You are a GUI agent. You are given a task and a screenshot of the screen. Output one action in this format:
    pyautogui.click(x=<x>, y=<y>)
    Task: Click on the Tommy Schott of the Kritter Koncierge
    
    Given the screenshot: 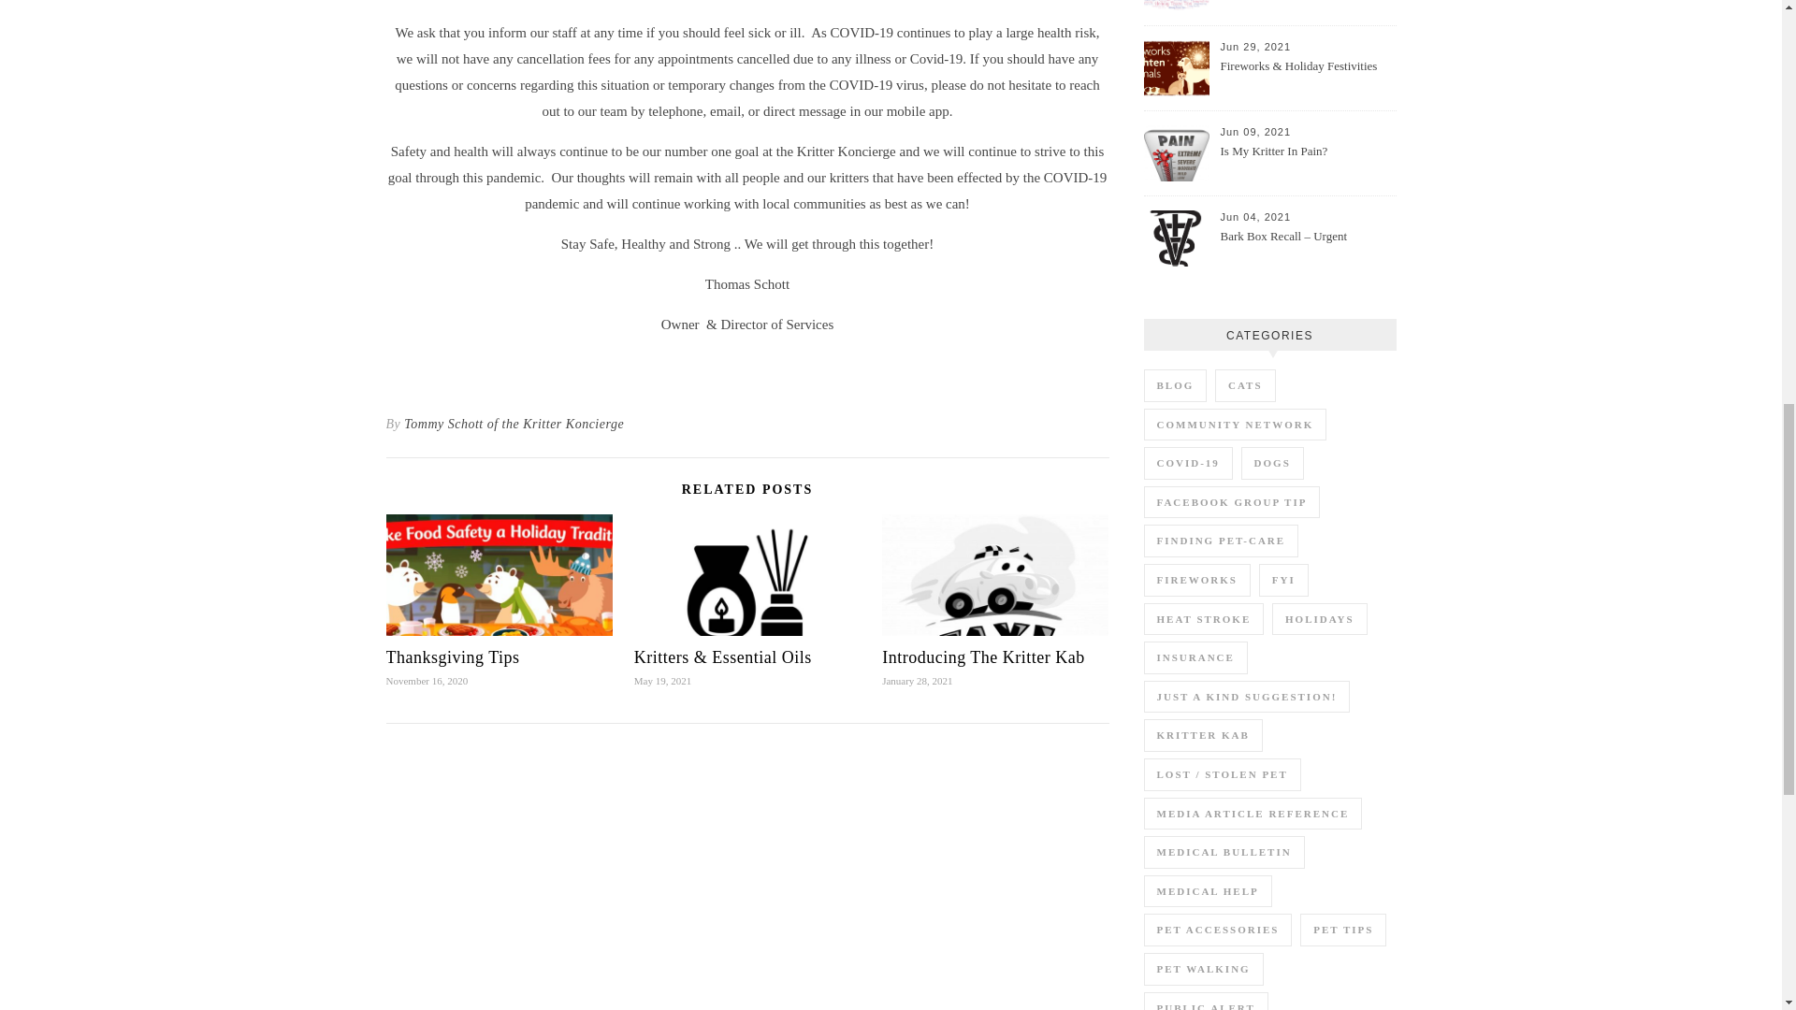 What is the action you would take?
    pyautogui.click(x=514, y=424)
    